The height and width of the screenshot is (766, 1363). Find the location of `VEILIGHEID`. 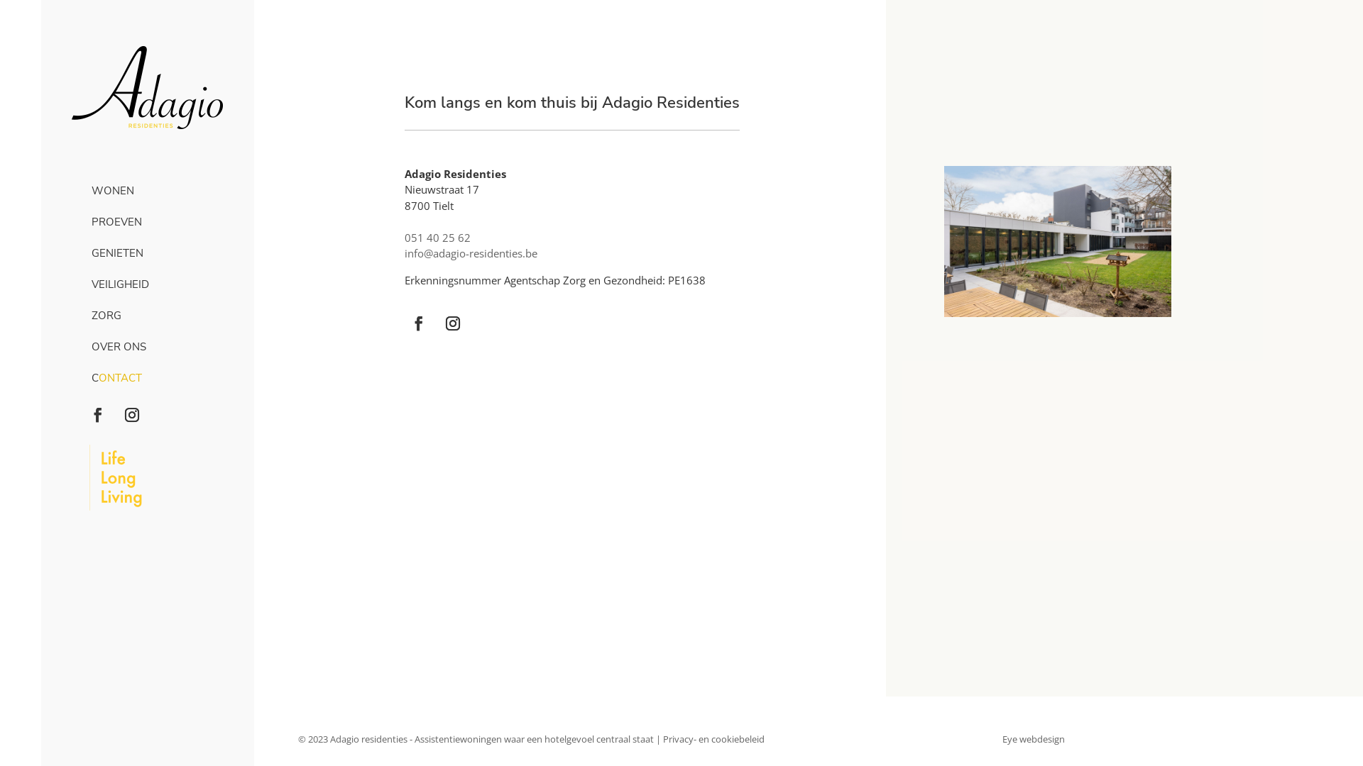

VEILIGHEID is located at coordinates (148, 284).